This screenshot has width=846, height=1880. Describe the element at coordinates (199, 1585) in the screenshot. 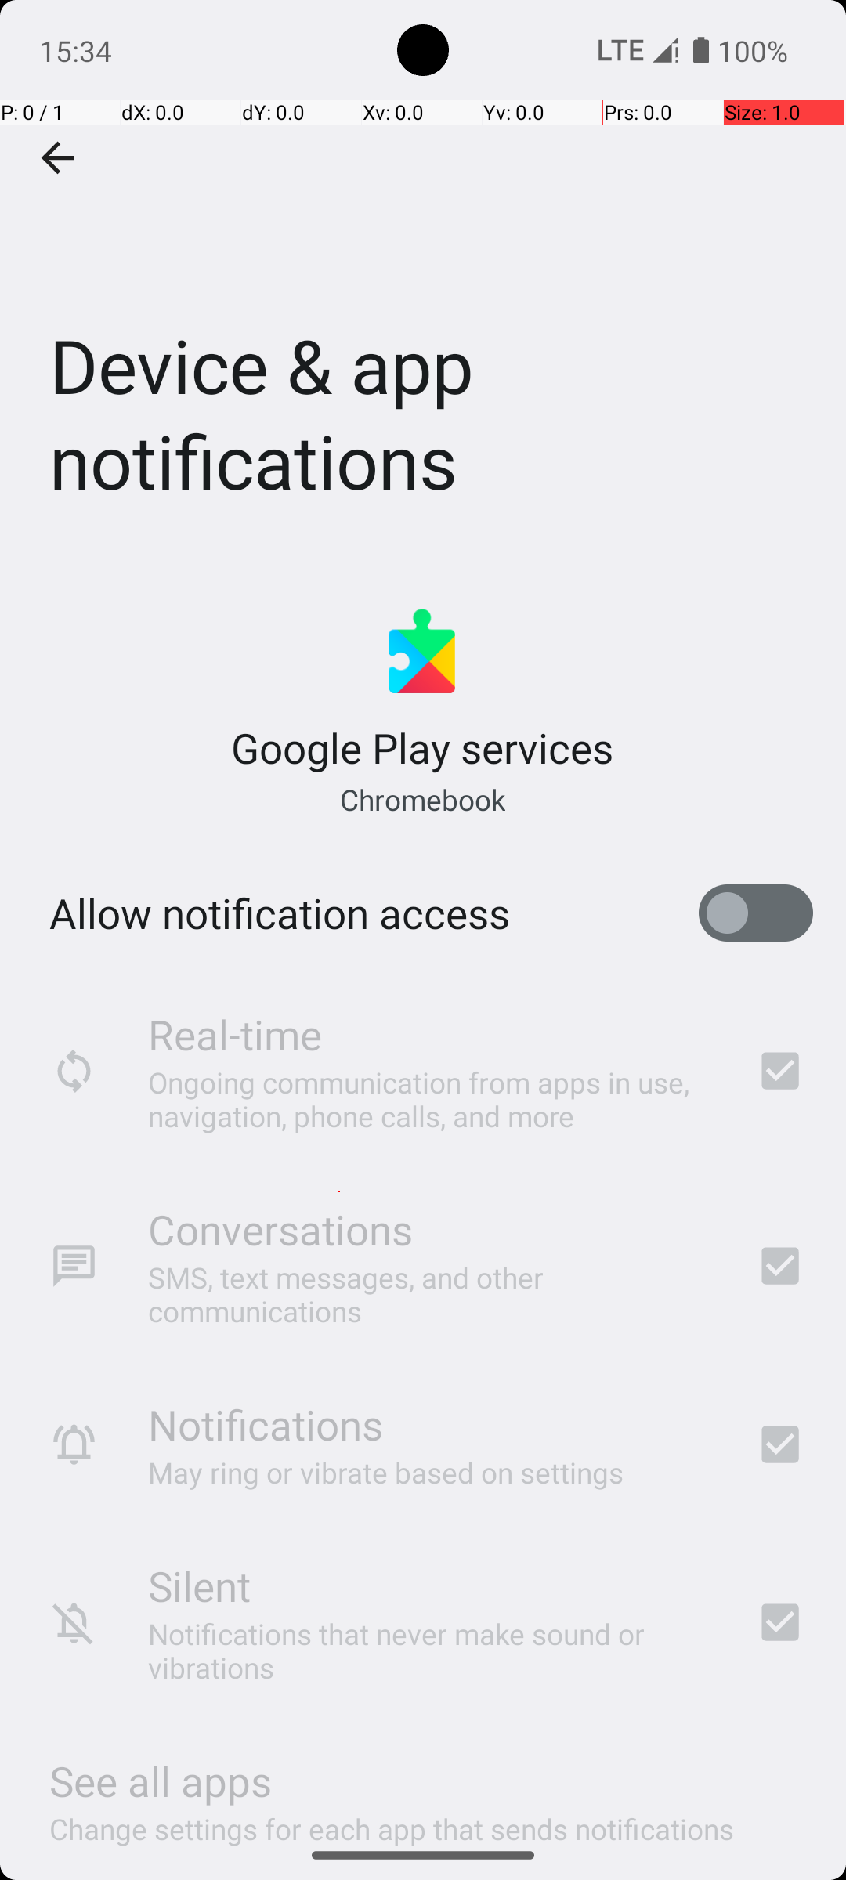

I see `Silent` at that location.